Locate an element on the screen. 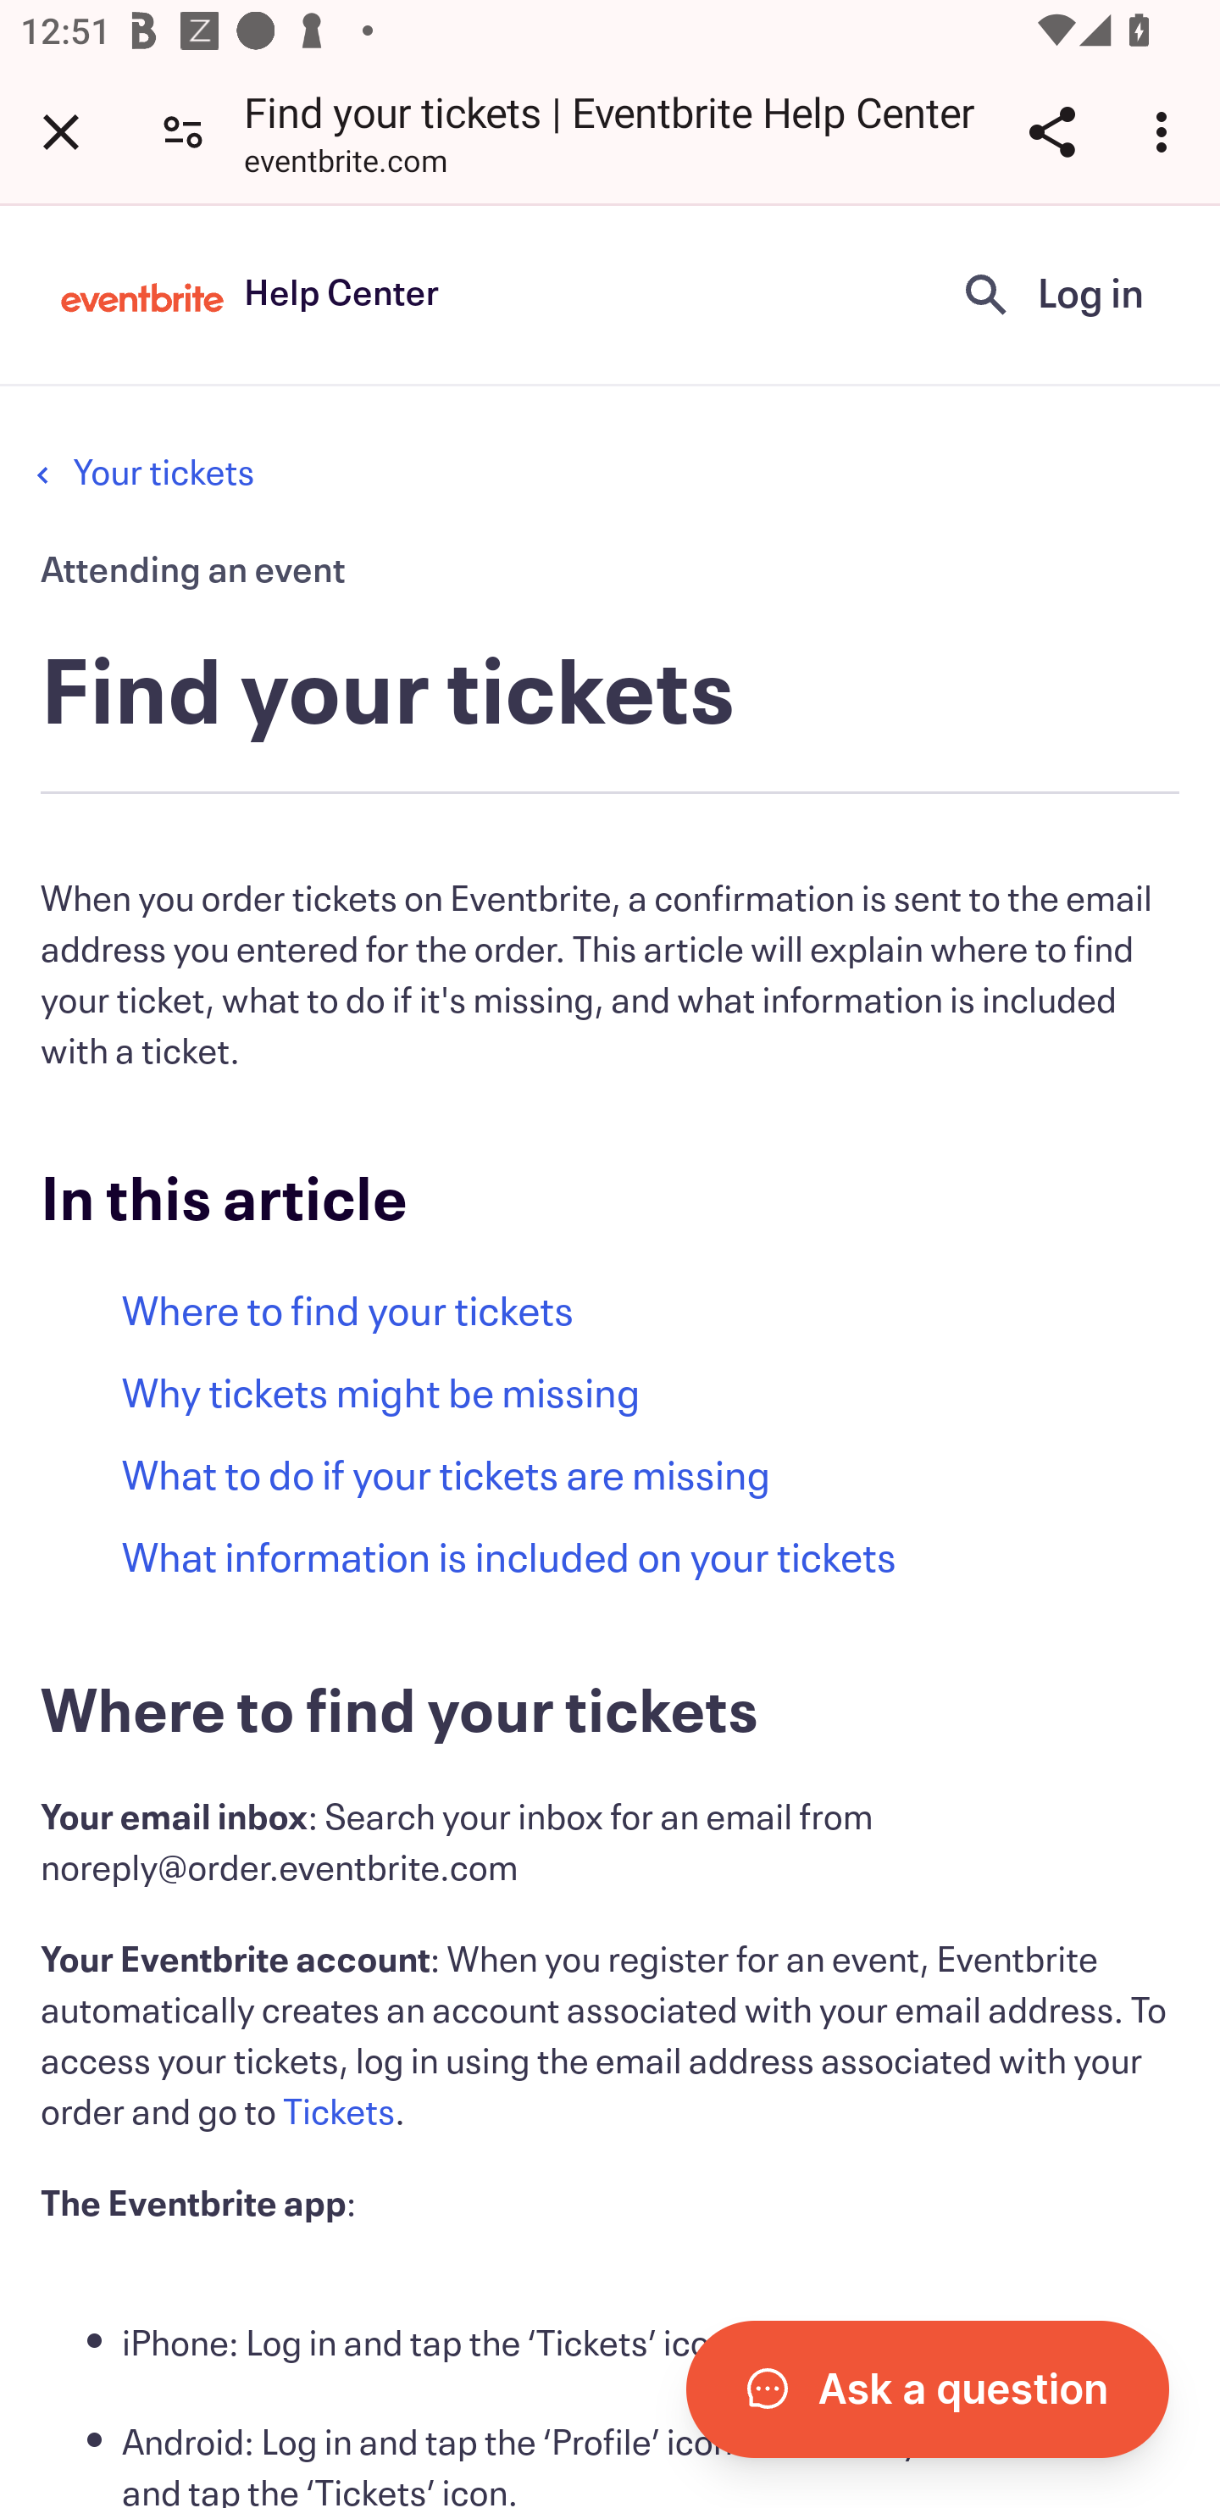  Share is located at coordinates (1051, 131).